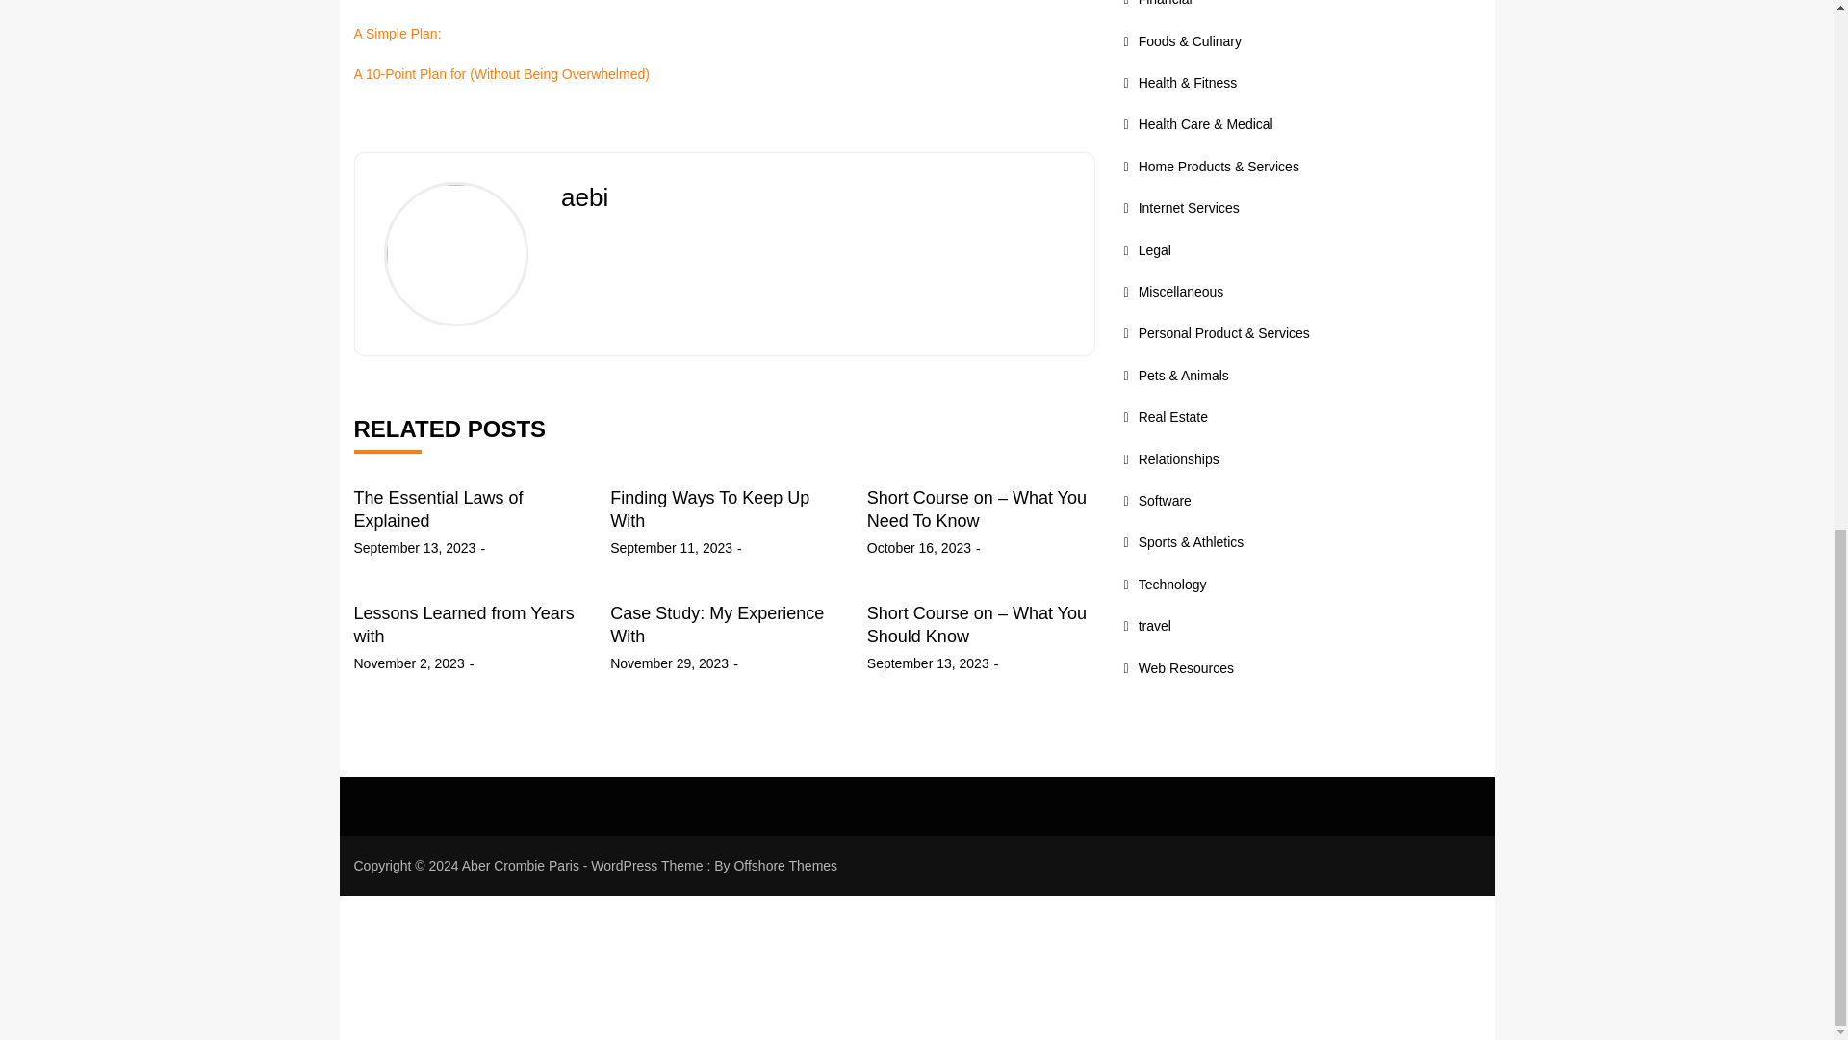 This screenshot has height=1040, width=1848. Describe the element at coordinates (398, 34) in the screenshot. I see `A Simple Plan:` at that location.